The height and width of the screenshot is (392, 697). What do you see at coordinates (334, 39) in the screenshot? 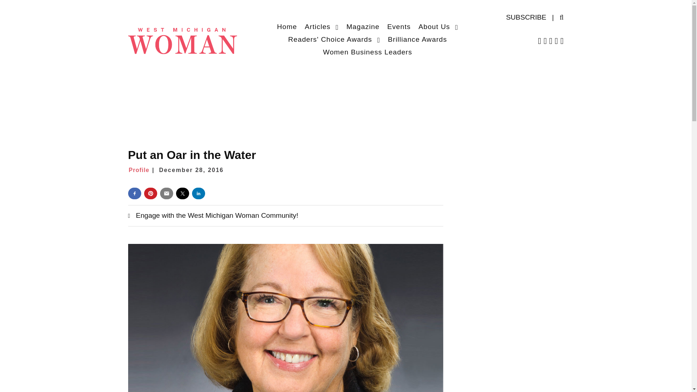
I see `Readers' Choice Awards` at bounding box center [334, 39].